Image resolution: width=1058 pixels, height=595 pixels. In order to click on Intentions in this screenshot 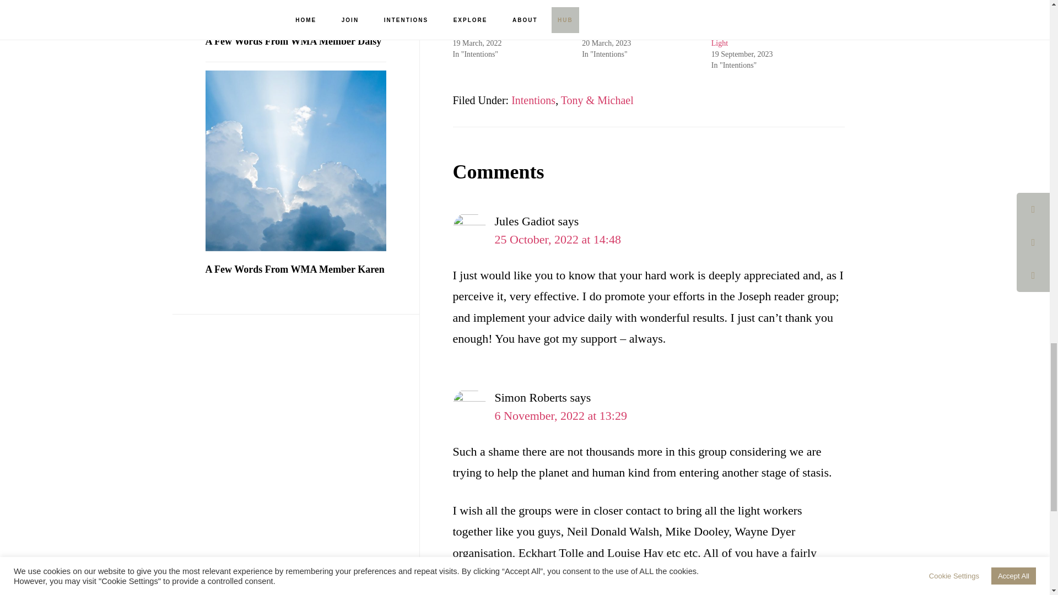, I will do `click(533, 100)`.